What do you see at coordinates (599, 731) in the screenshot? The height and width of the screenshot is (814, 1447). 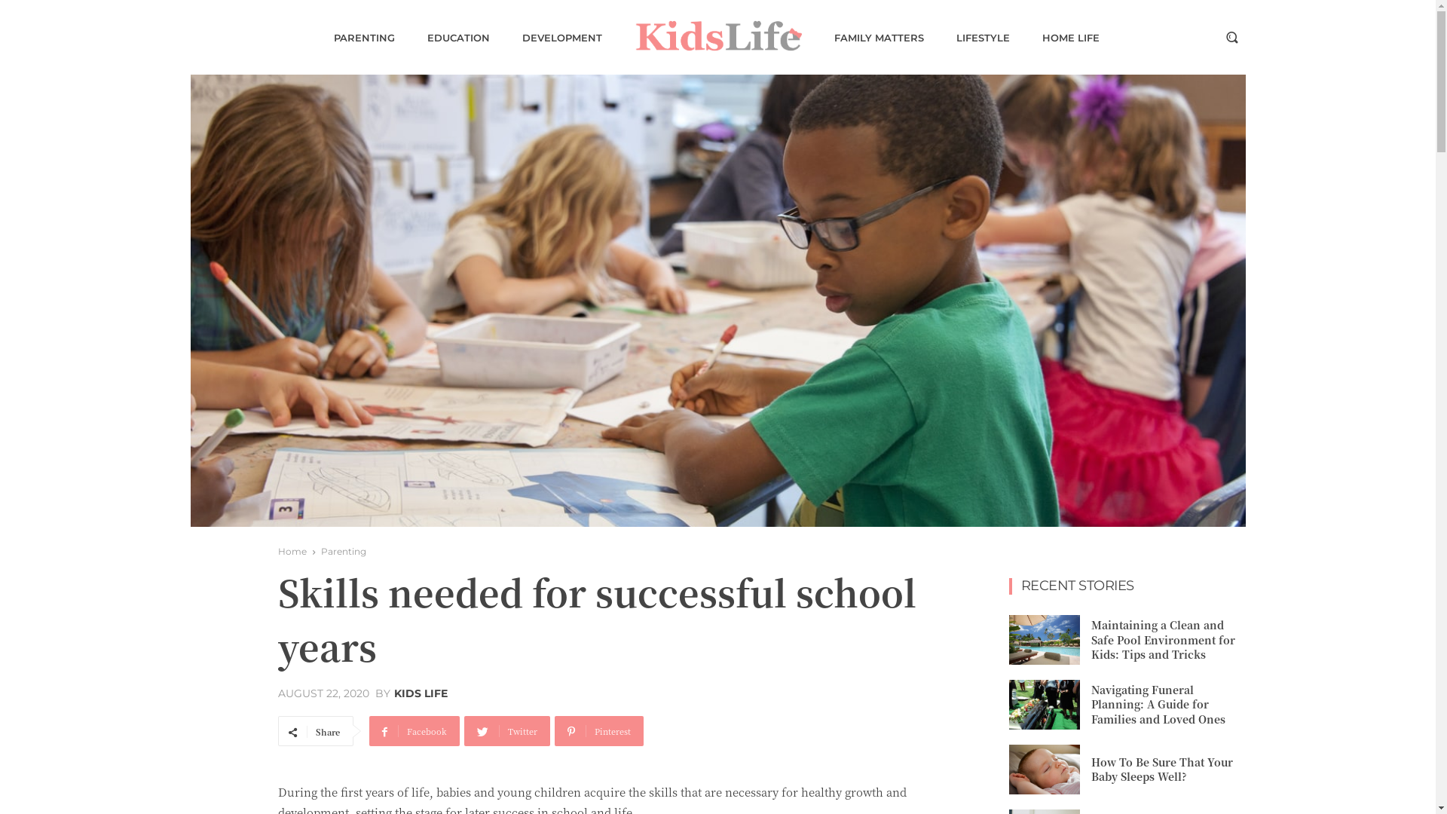 I see `Pinterest` at bounding box center [599, 731].